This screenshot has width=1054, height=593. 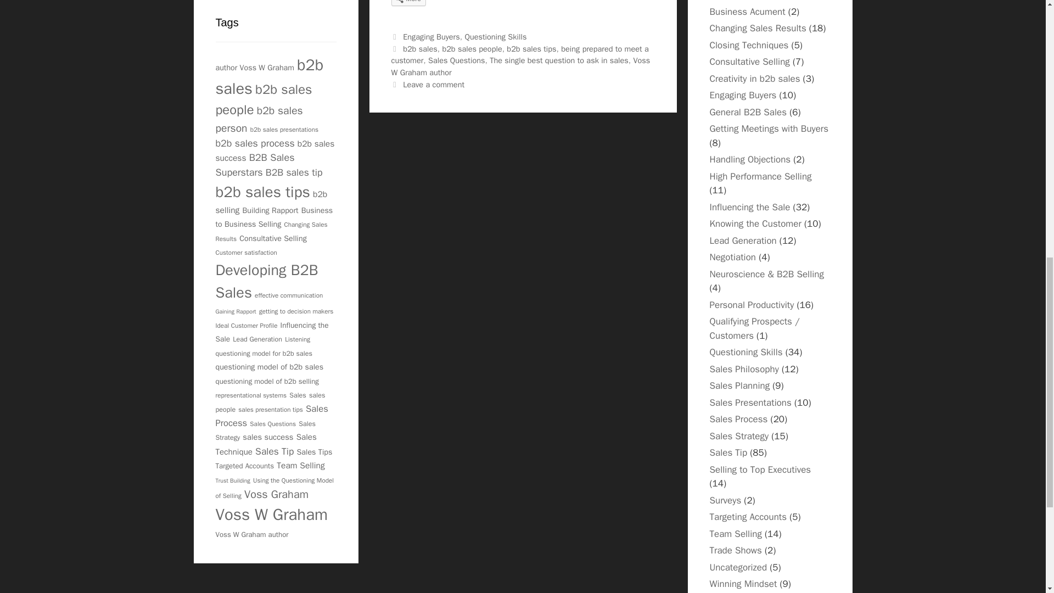 What do you see at coordinates (263, 99) in the screenshot?
I see `b2b sales people` at bounding box center [263, 99].